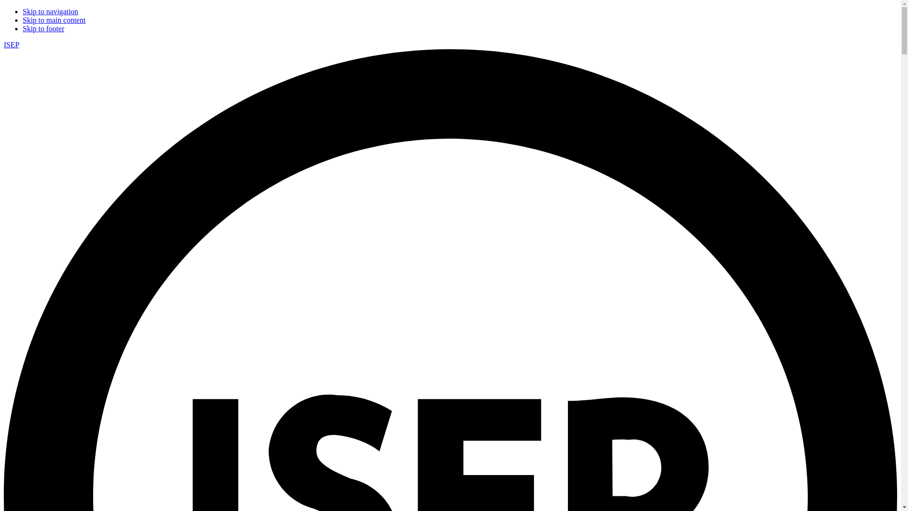  I want to click on Skip to footer, so click(44, 28).